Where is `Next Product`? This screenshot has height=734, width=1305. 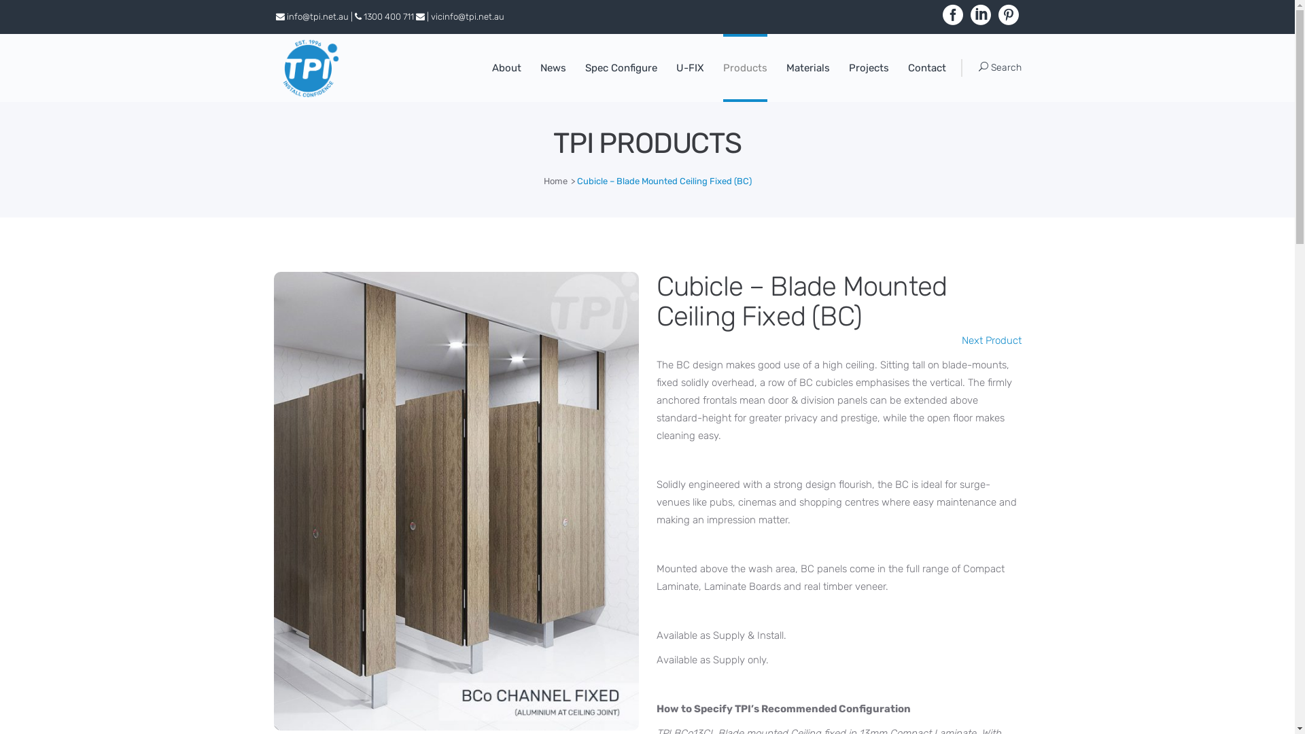 Next Product is located at coordinates (991, 340).